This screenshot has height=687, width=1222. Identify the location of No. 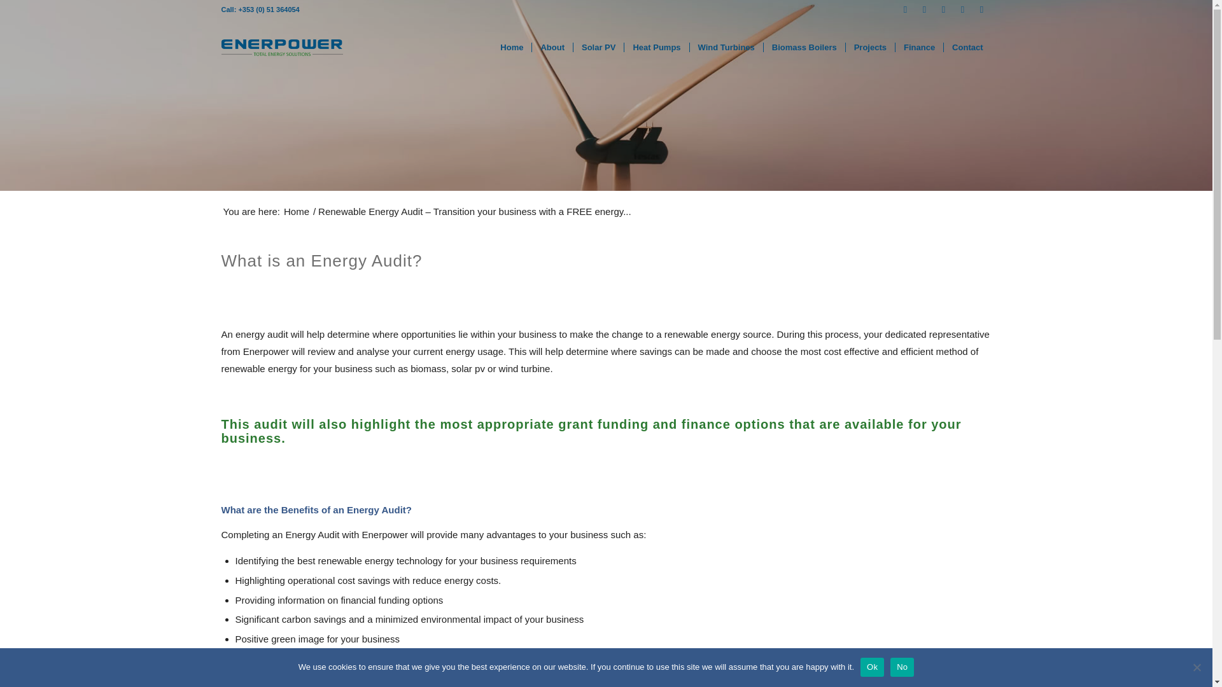
(1197, 667).